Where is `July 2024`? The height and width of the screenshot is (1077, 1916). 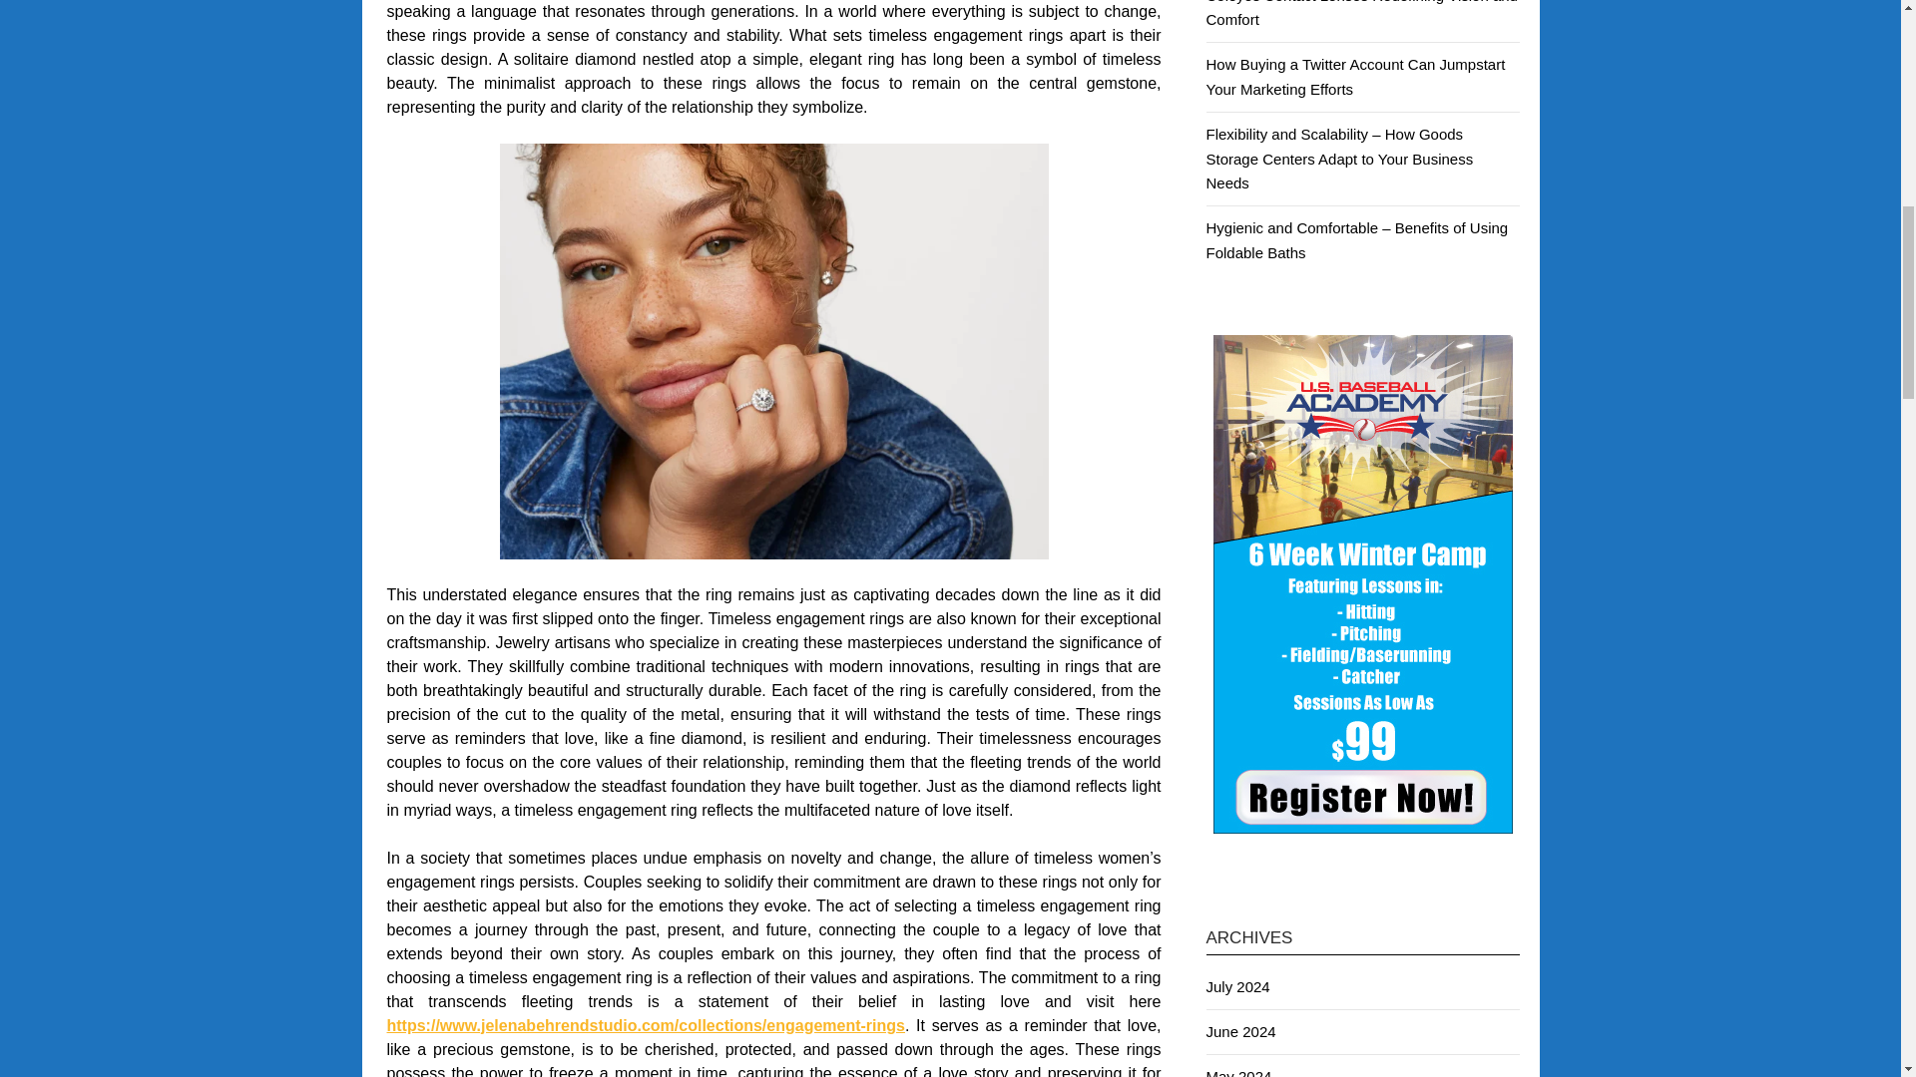
July 2024 is located at coordinates (1236, 985).